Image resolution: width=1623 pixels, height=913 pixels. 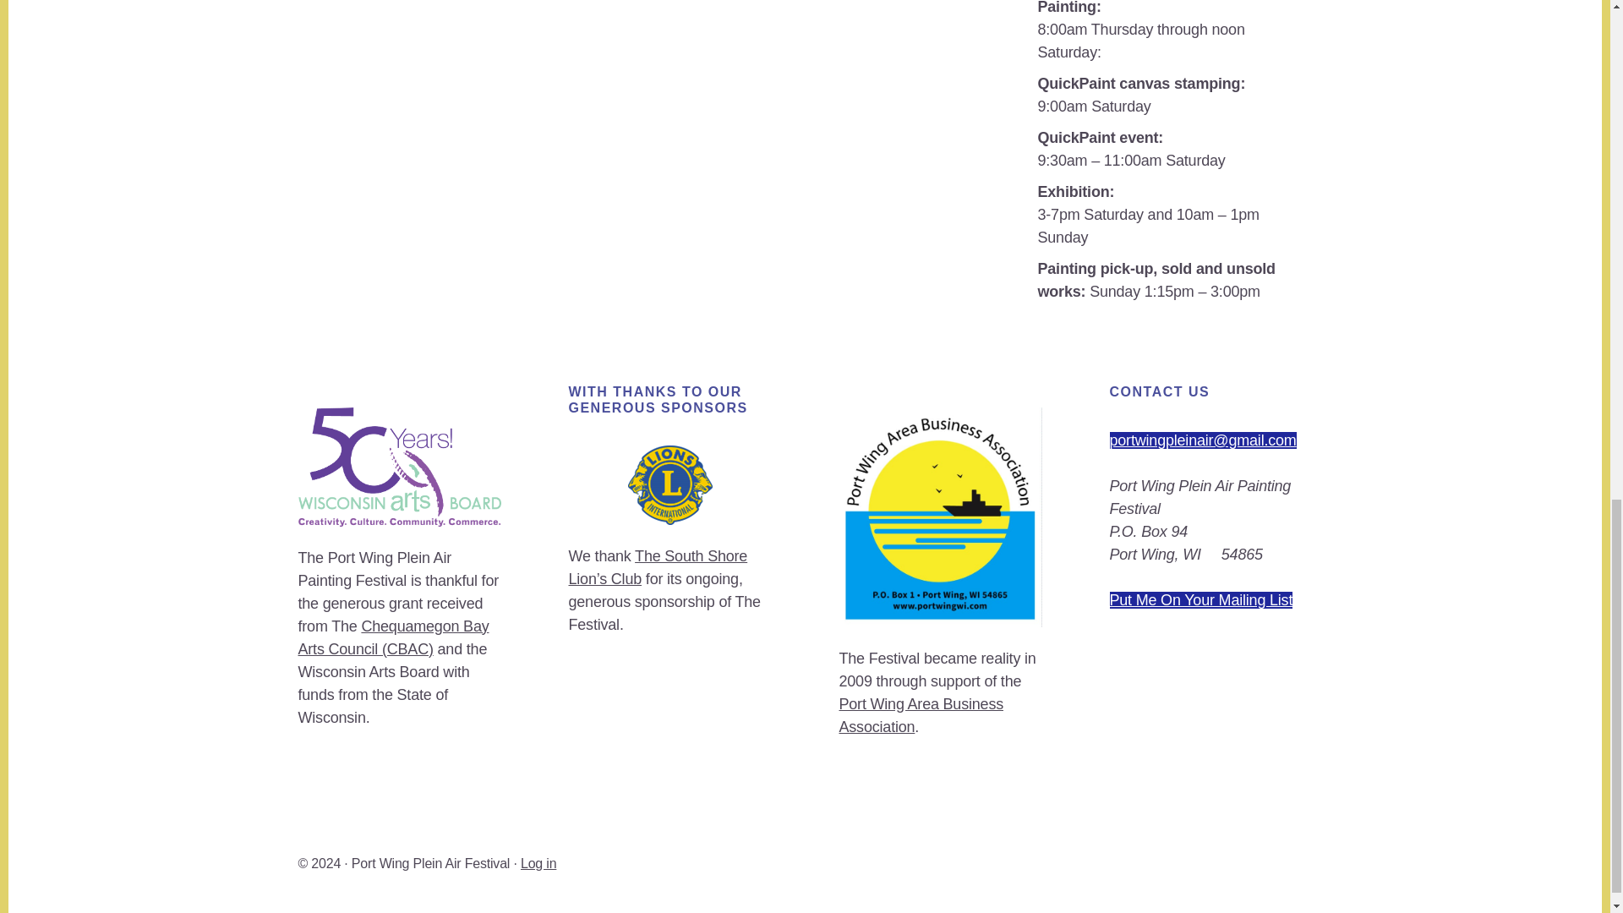 What do you see at coordinates (921, 715) in the screenshot?
I see `Port Wing Area Business Association` at bounding box center [921, 715].